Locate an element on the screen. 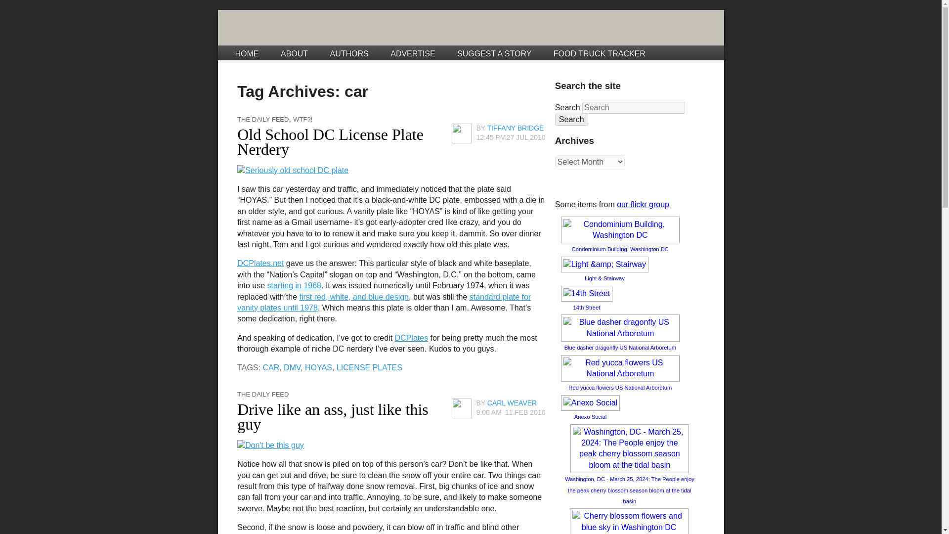  Drive like an ass, just like this guy is located at coordinates (333, 416).